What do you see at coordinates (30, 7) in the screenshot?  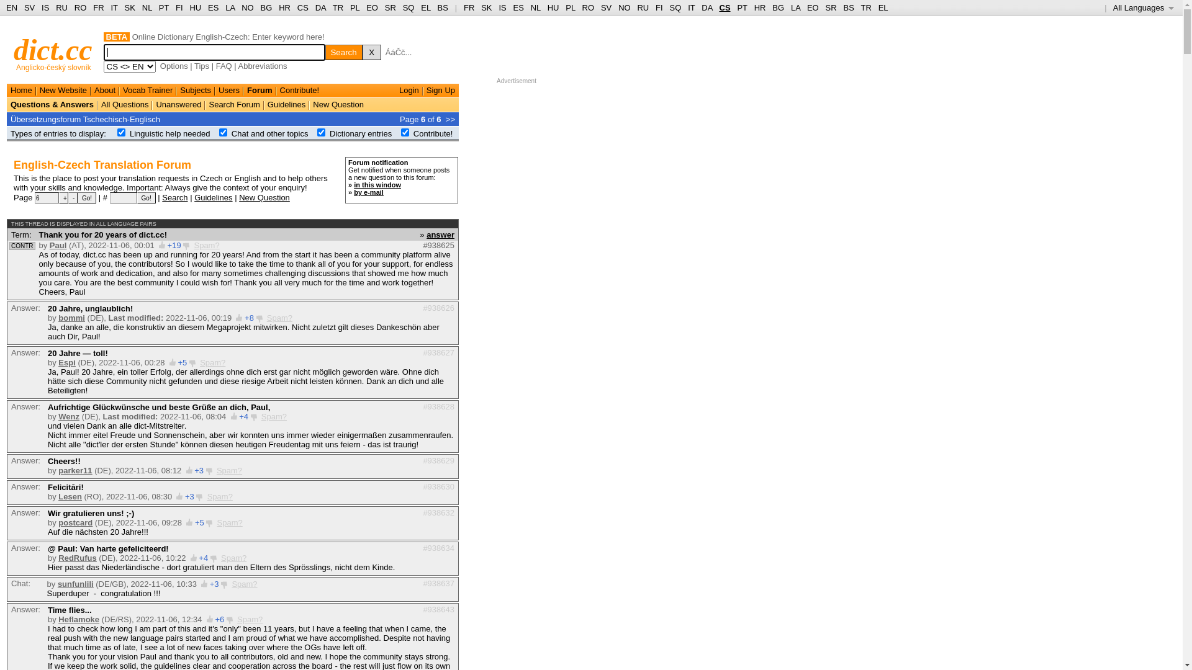 I see `SV` at bounding box center [30, 7].